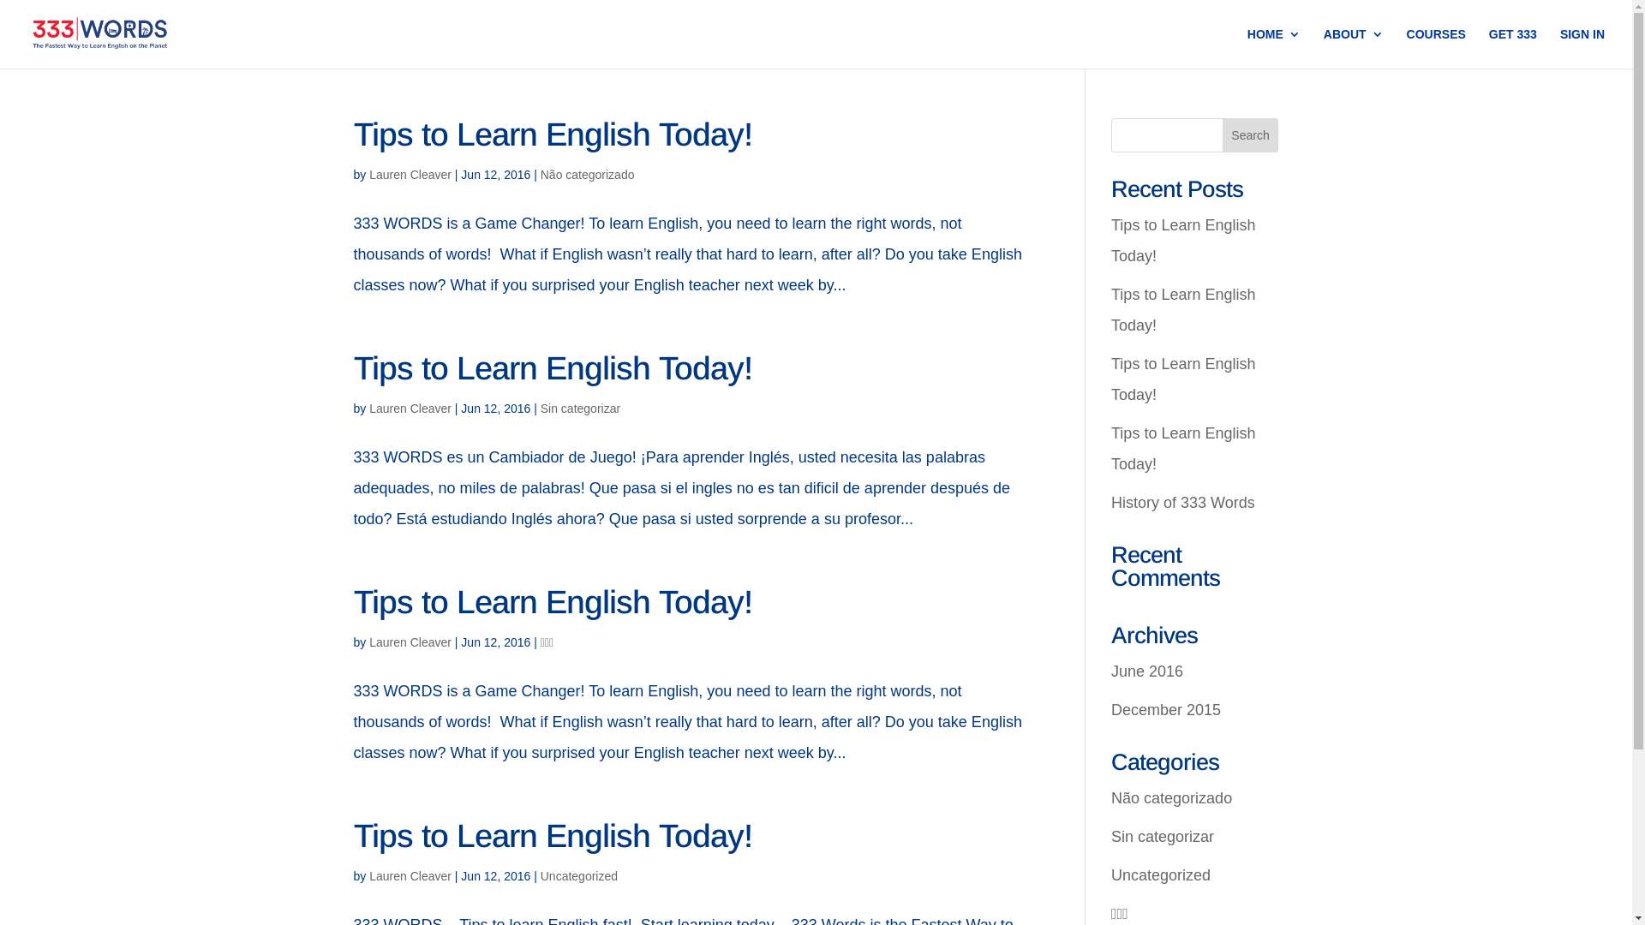  What do you see at coordinates (1183, 241) in the screenshot?
I see `Tips to Learn English Today!` at bounding box center [1183, 241].